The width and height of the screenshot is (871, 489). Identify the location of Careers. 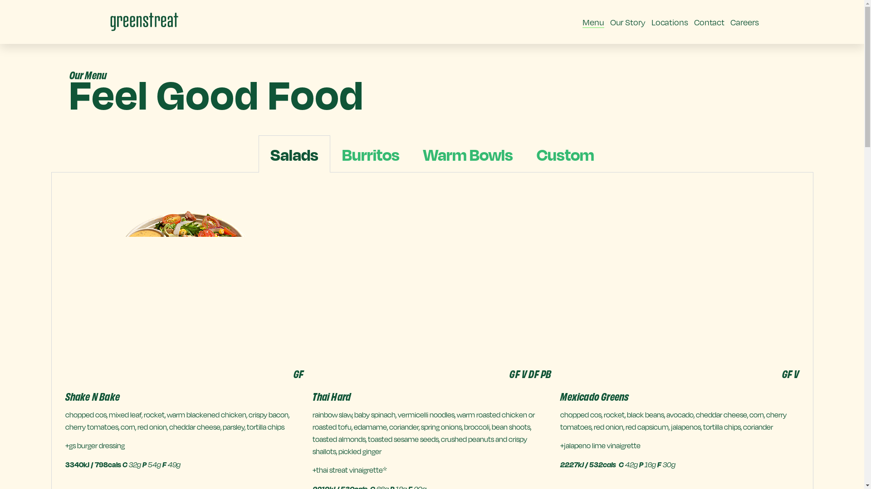
(744, 22).